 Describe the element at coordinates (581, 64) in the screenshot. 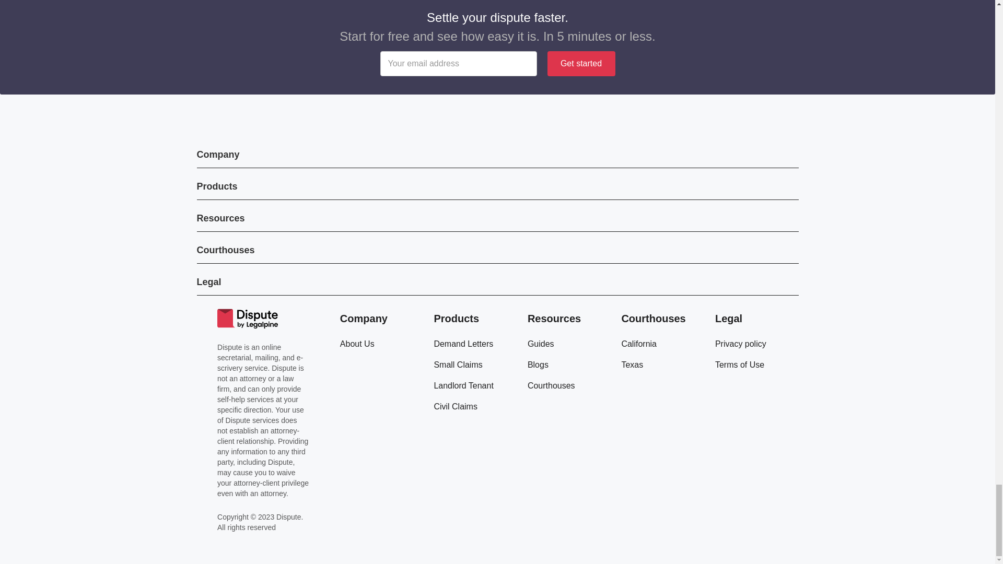

I see `Get started` at that location.